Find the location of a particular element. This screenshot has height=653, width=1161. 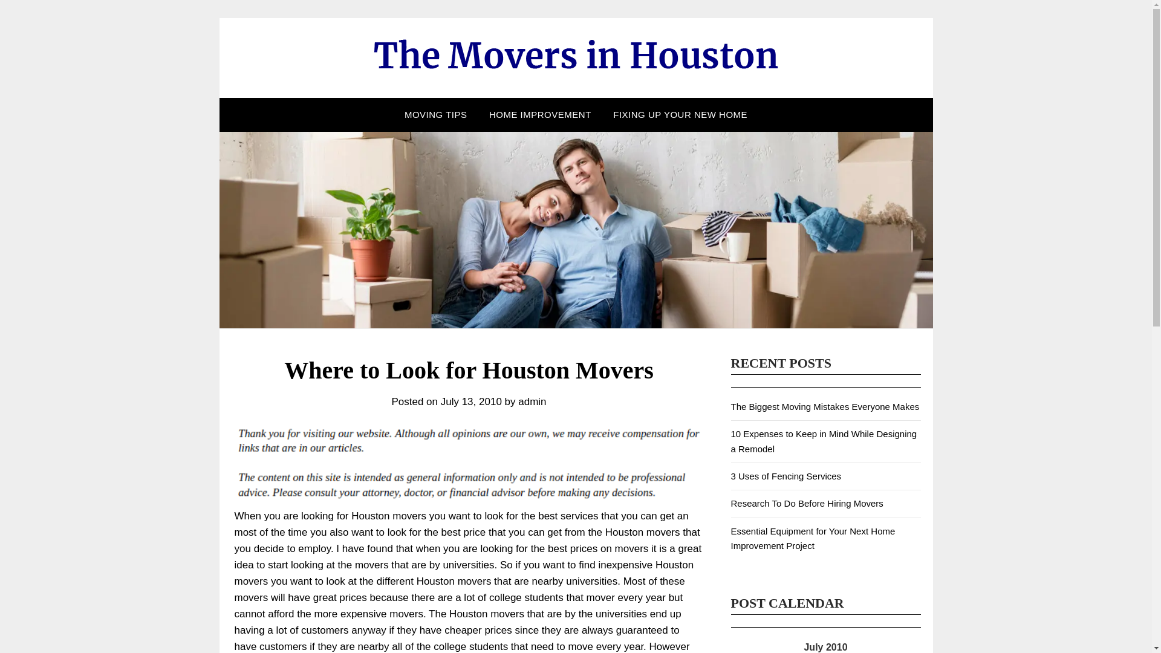

Essential Equipment for Your Next Home Improvement Project is located at coordinates (813, 538).